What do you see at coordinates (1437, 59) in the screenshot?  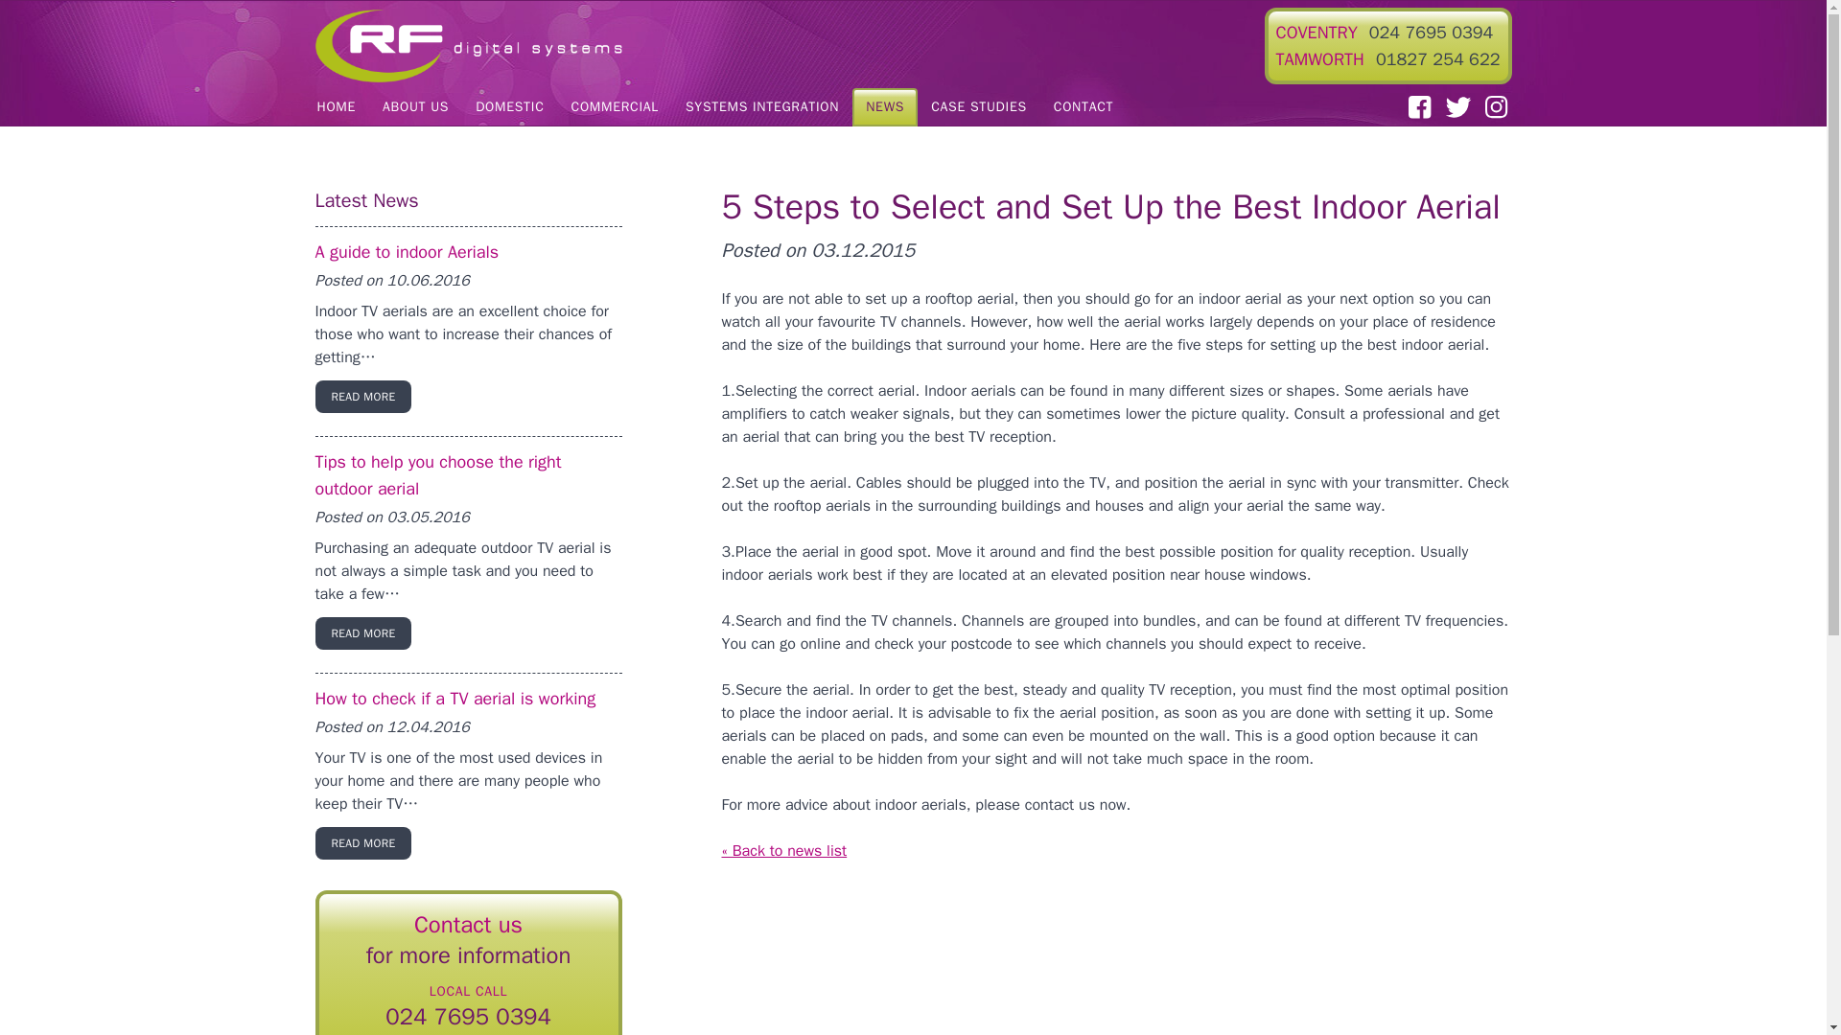 I see `01827 254 622` at bounding box center [1437, 59].